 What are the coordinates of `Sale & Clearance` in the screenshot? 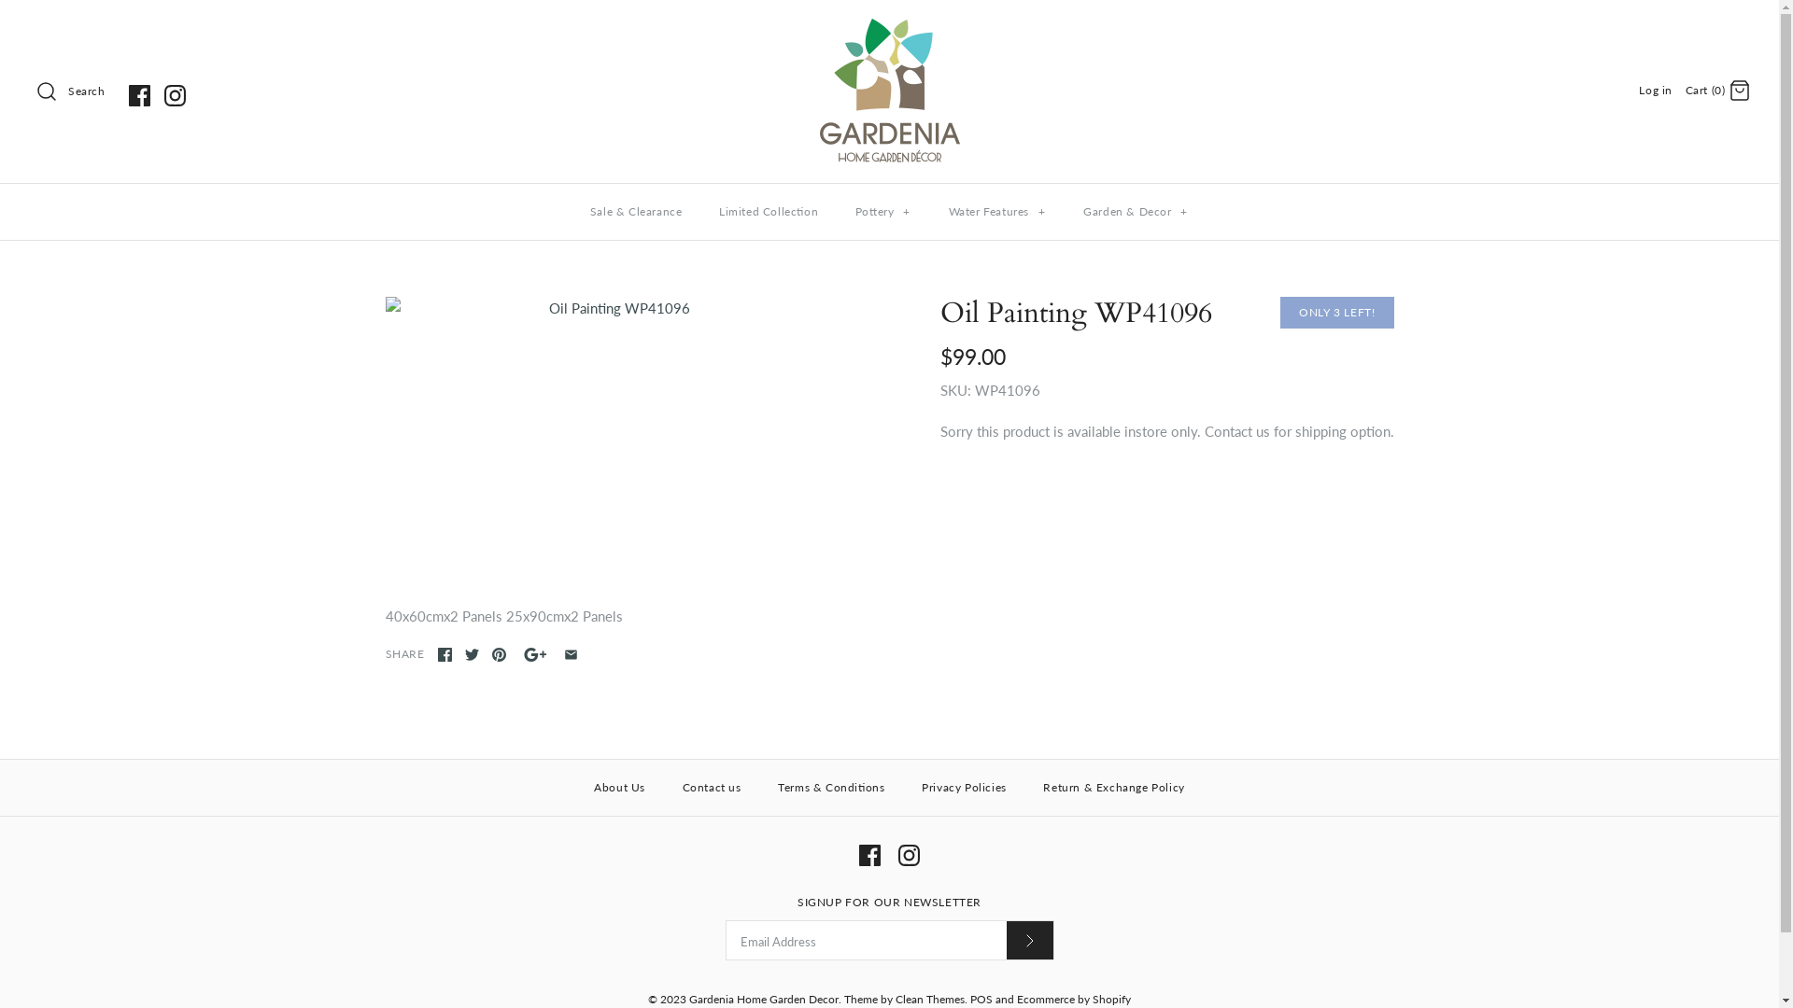 It's located at (637, 212).